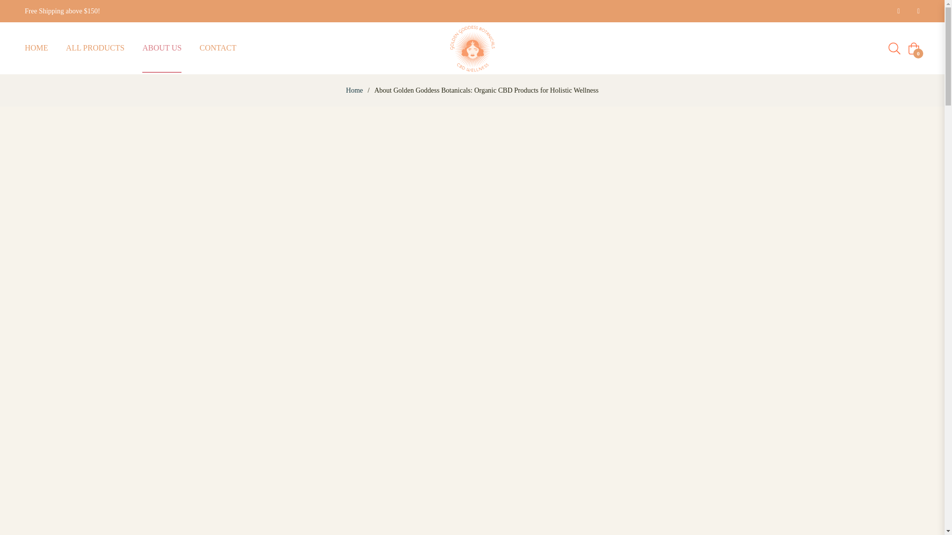 The width and height of the screenshot is (952, 535). I want to click on CONTACT, so click(217, 49).